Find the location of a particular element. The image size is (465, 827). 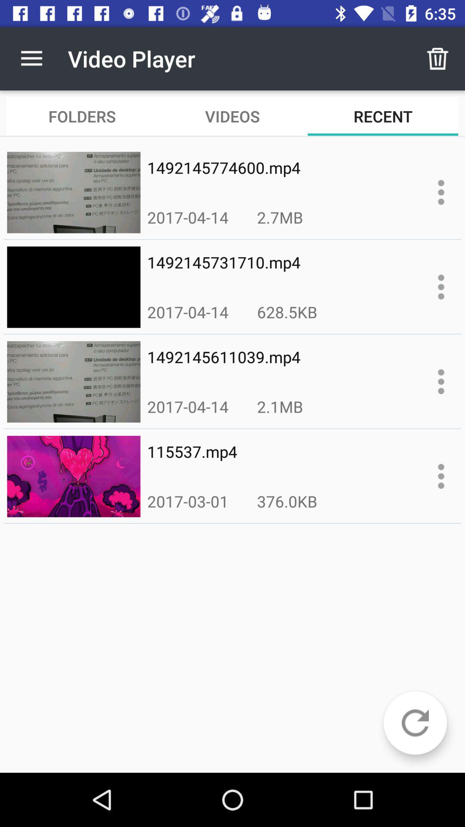

options menu is located at coordinates (441, 382).